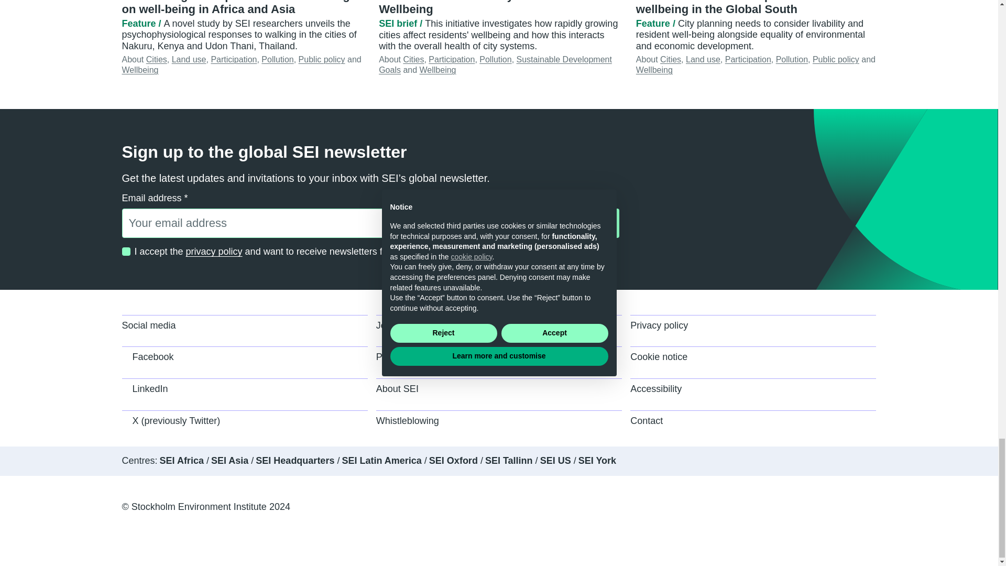  I want to click on Subscribe, so click(581, 223).